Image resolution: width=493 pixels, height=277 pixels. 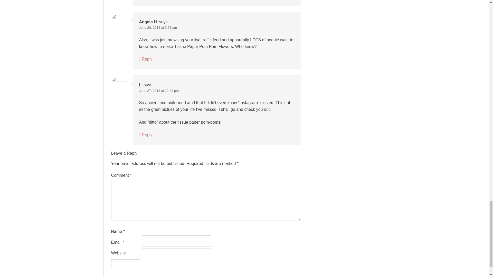 What do you see at coordinates (125, 264) in the screenshot?
I see `Post Comment` at bounding box center [125, 264].